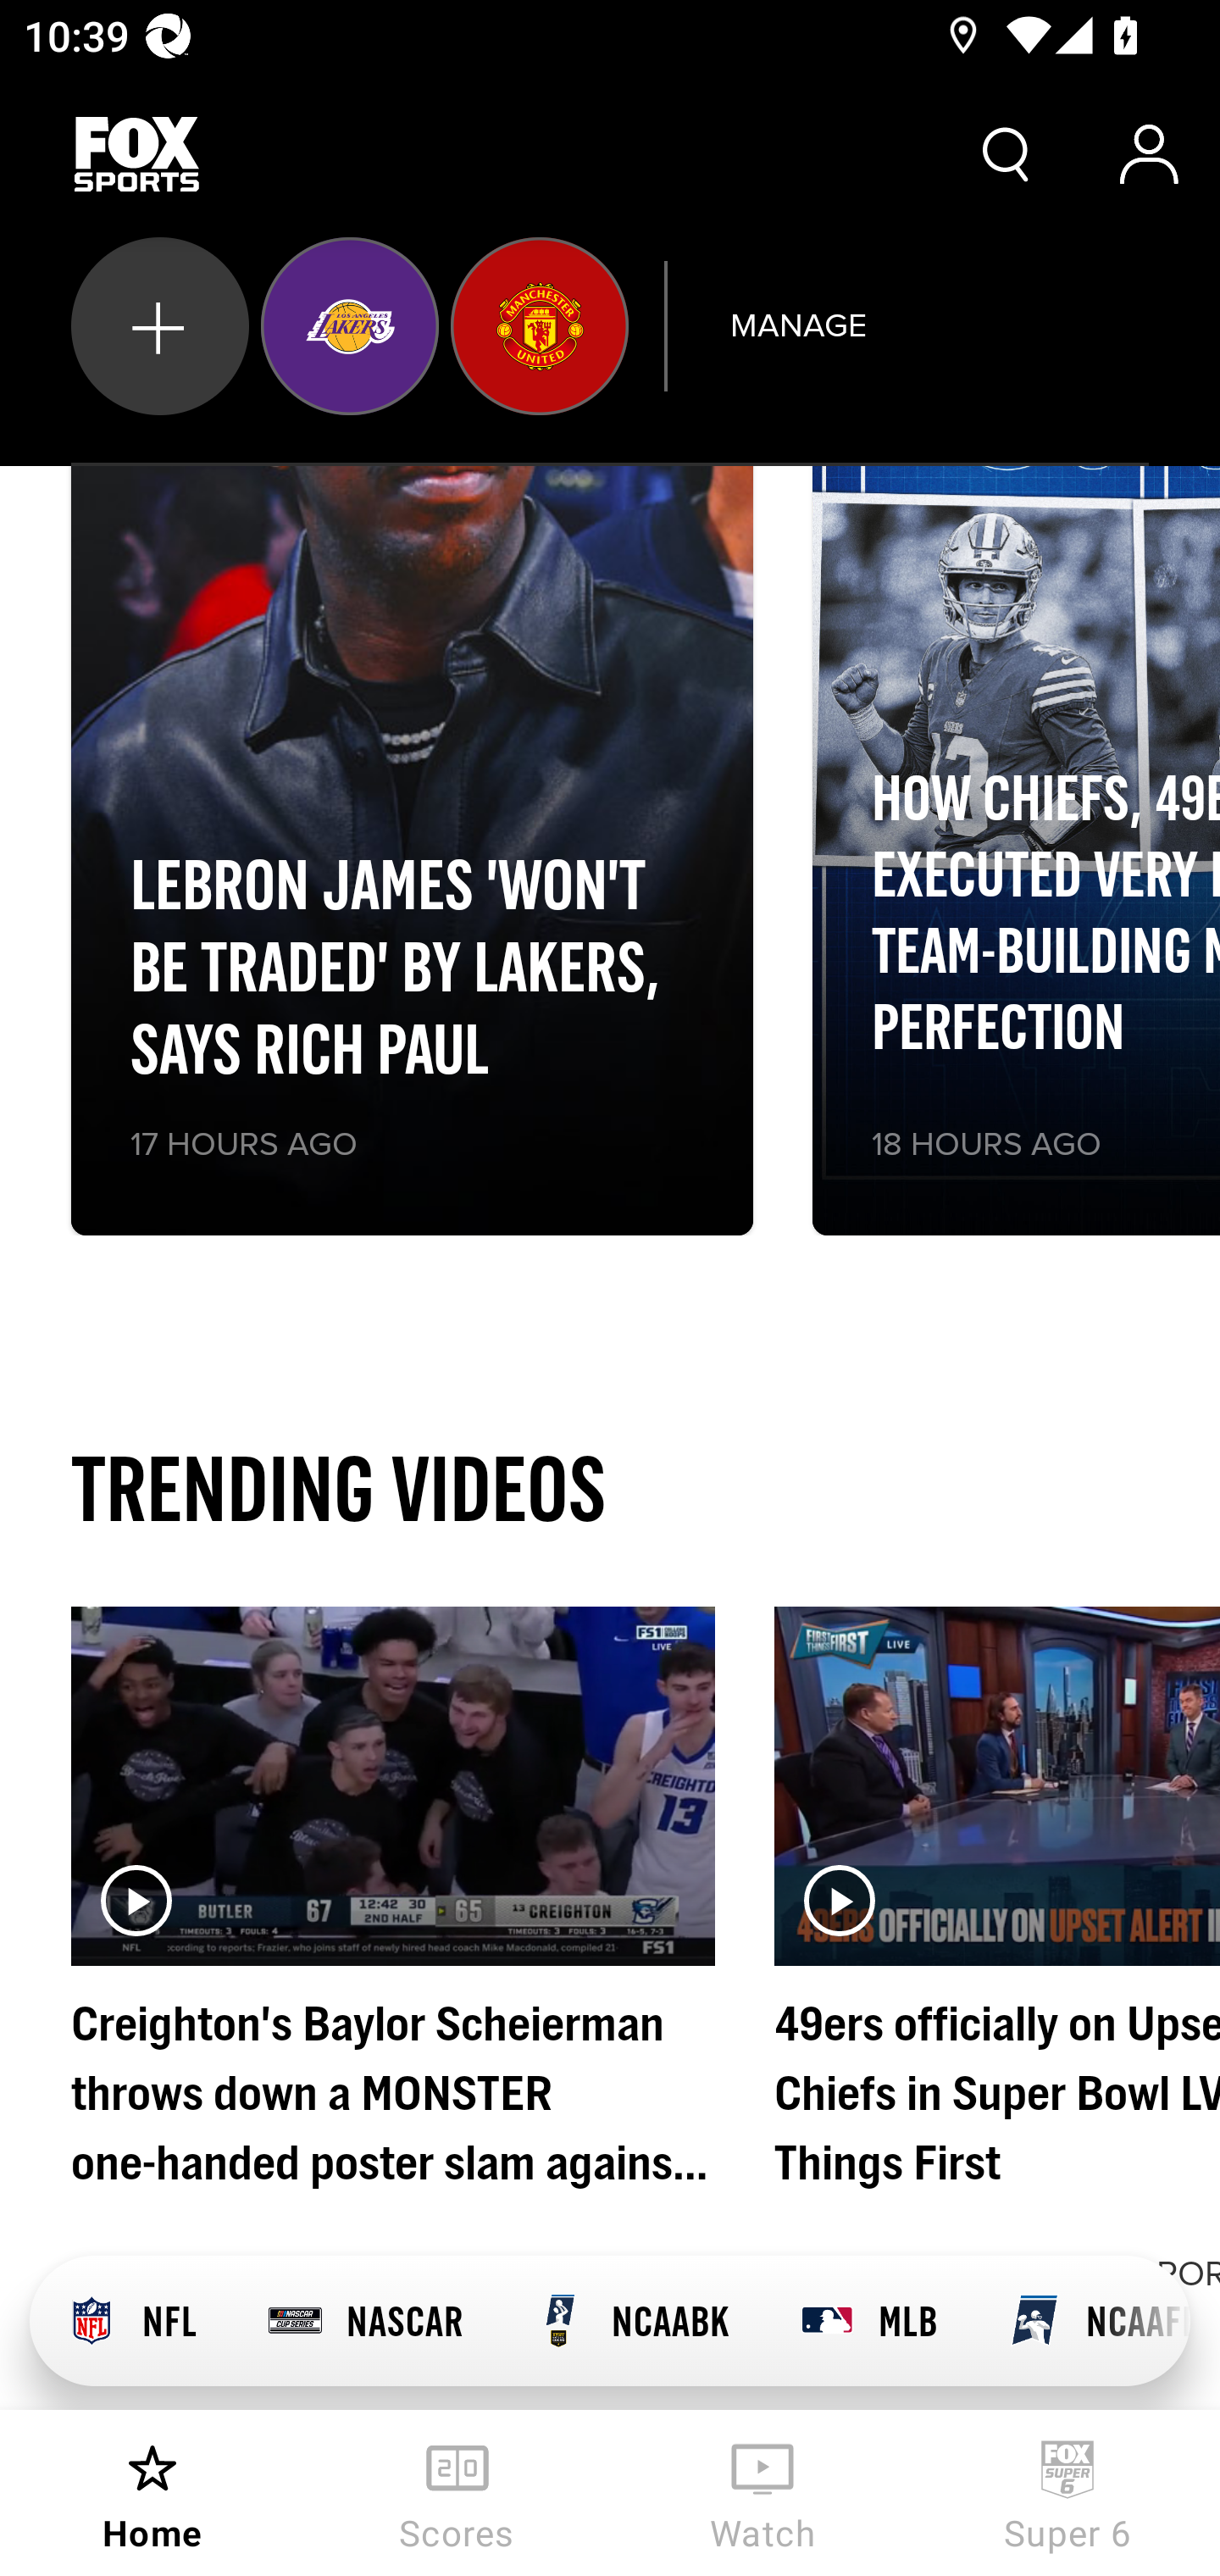  I want to click on MANAGE, so click(797, 325).